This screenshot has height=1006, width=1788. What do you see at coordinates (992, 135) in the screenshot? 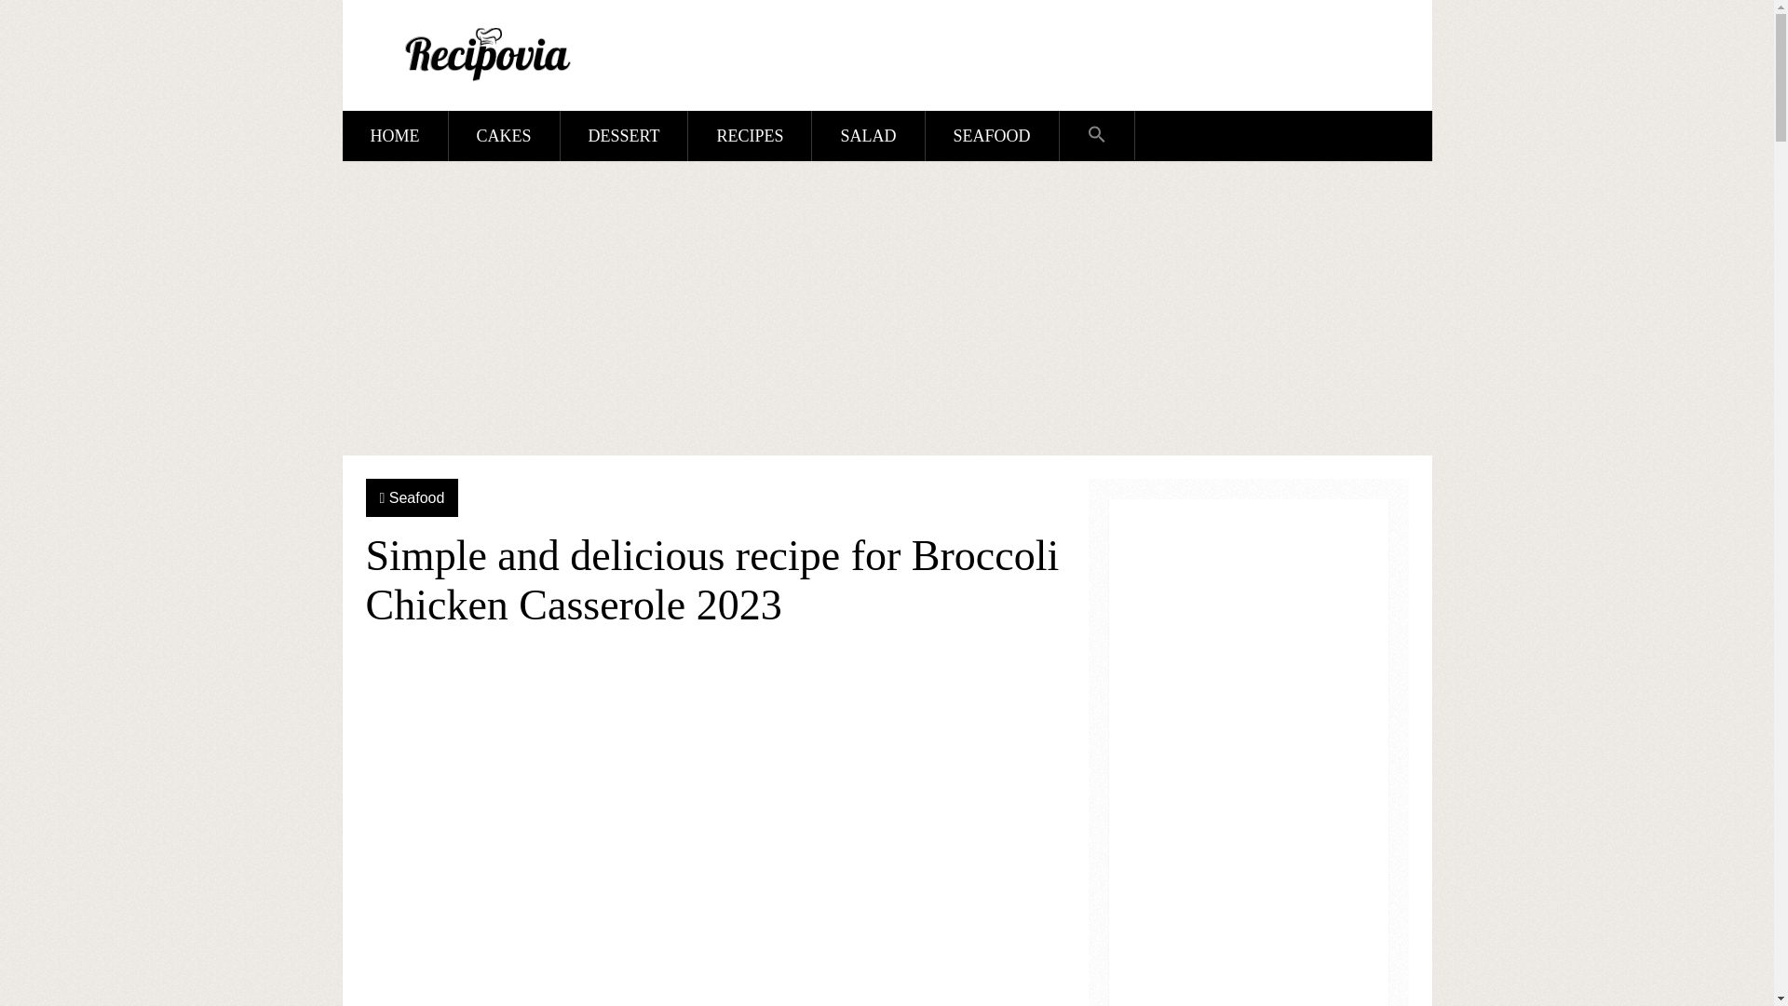
I see `SEAFOOD` at bounding box center [992, 135].